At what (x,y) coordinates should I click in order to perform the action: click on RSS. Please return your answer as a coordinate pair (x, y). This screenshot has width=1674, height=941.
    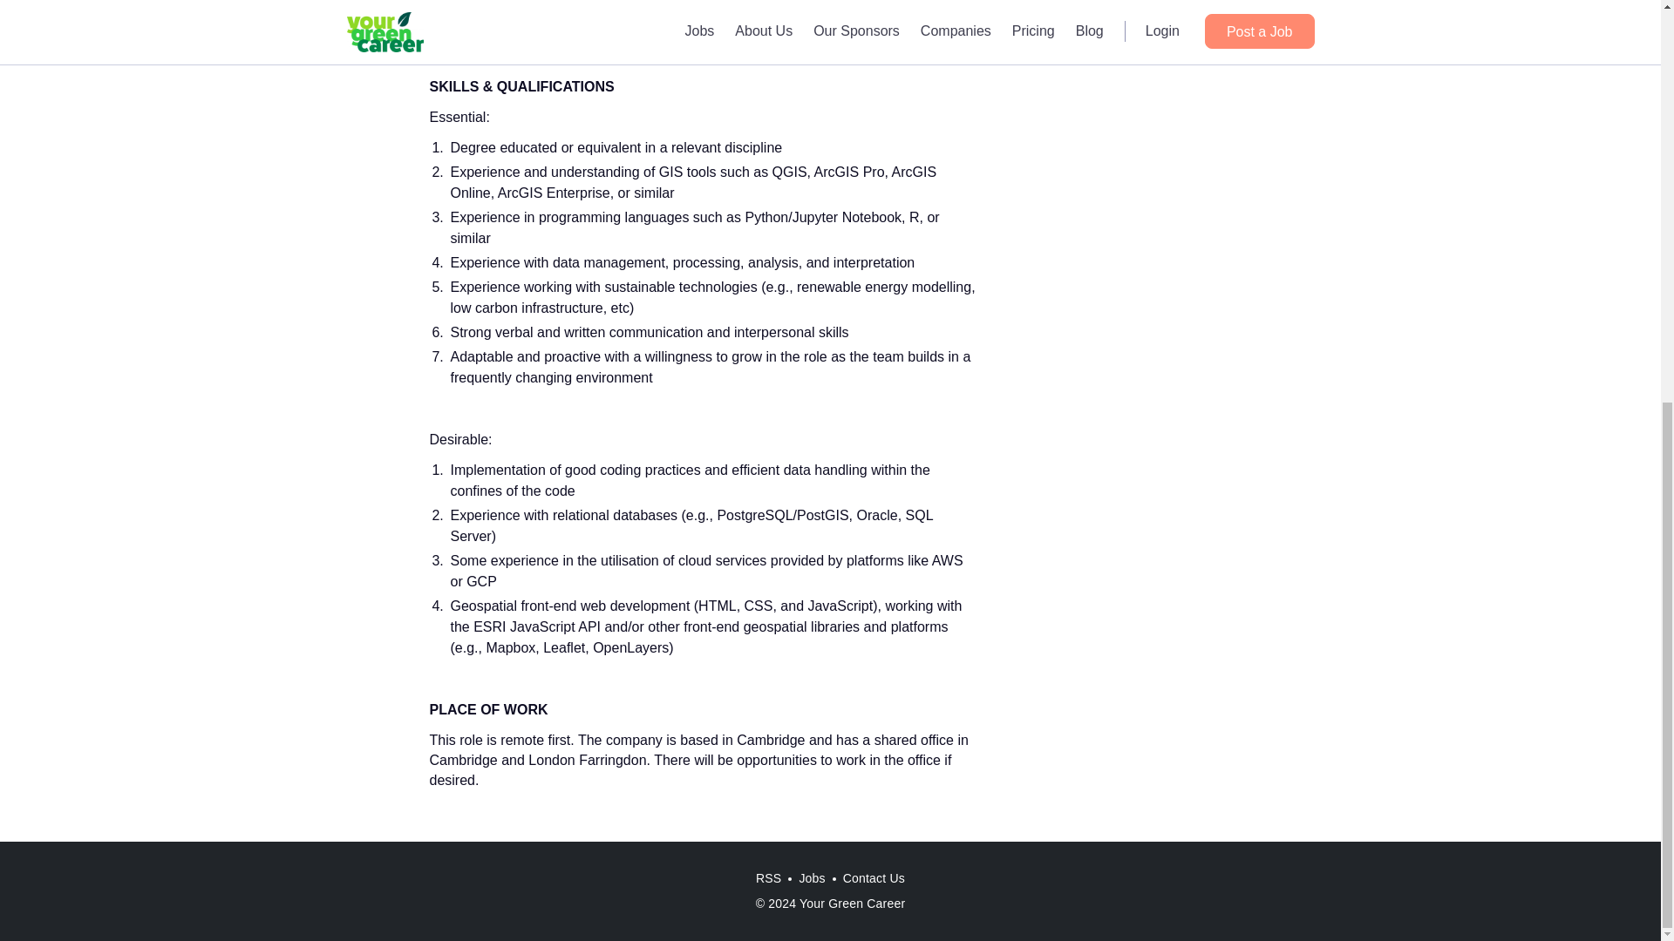
    Looking at the image, I should click on (768, 878).